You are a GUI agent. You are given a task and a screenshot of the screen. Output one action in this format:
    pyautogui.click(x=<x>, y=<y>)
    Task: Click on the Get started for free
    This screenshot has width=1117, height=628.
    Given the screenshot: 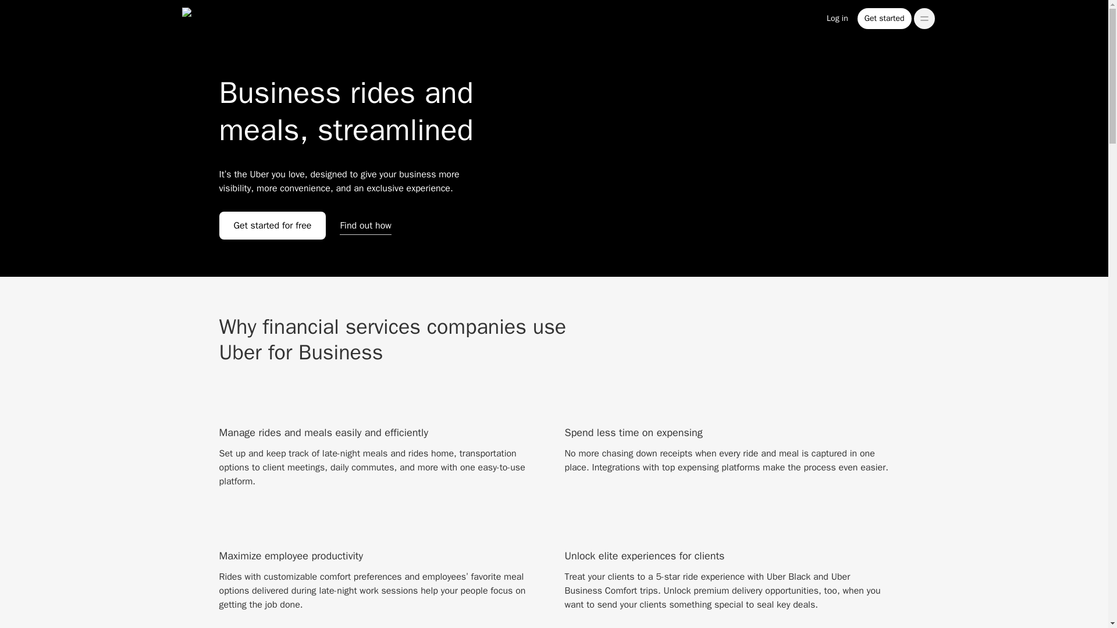 What is the action you would take?
    pyautogui.click(x=272, y=225)
    